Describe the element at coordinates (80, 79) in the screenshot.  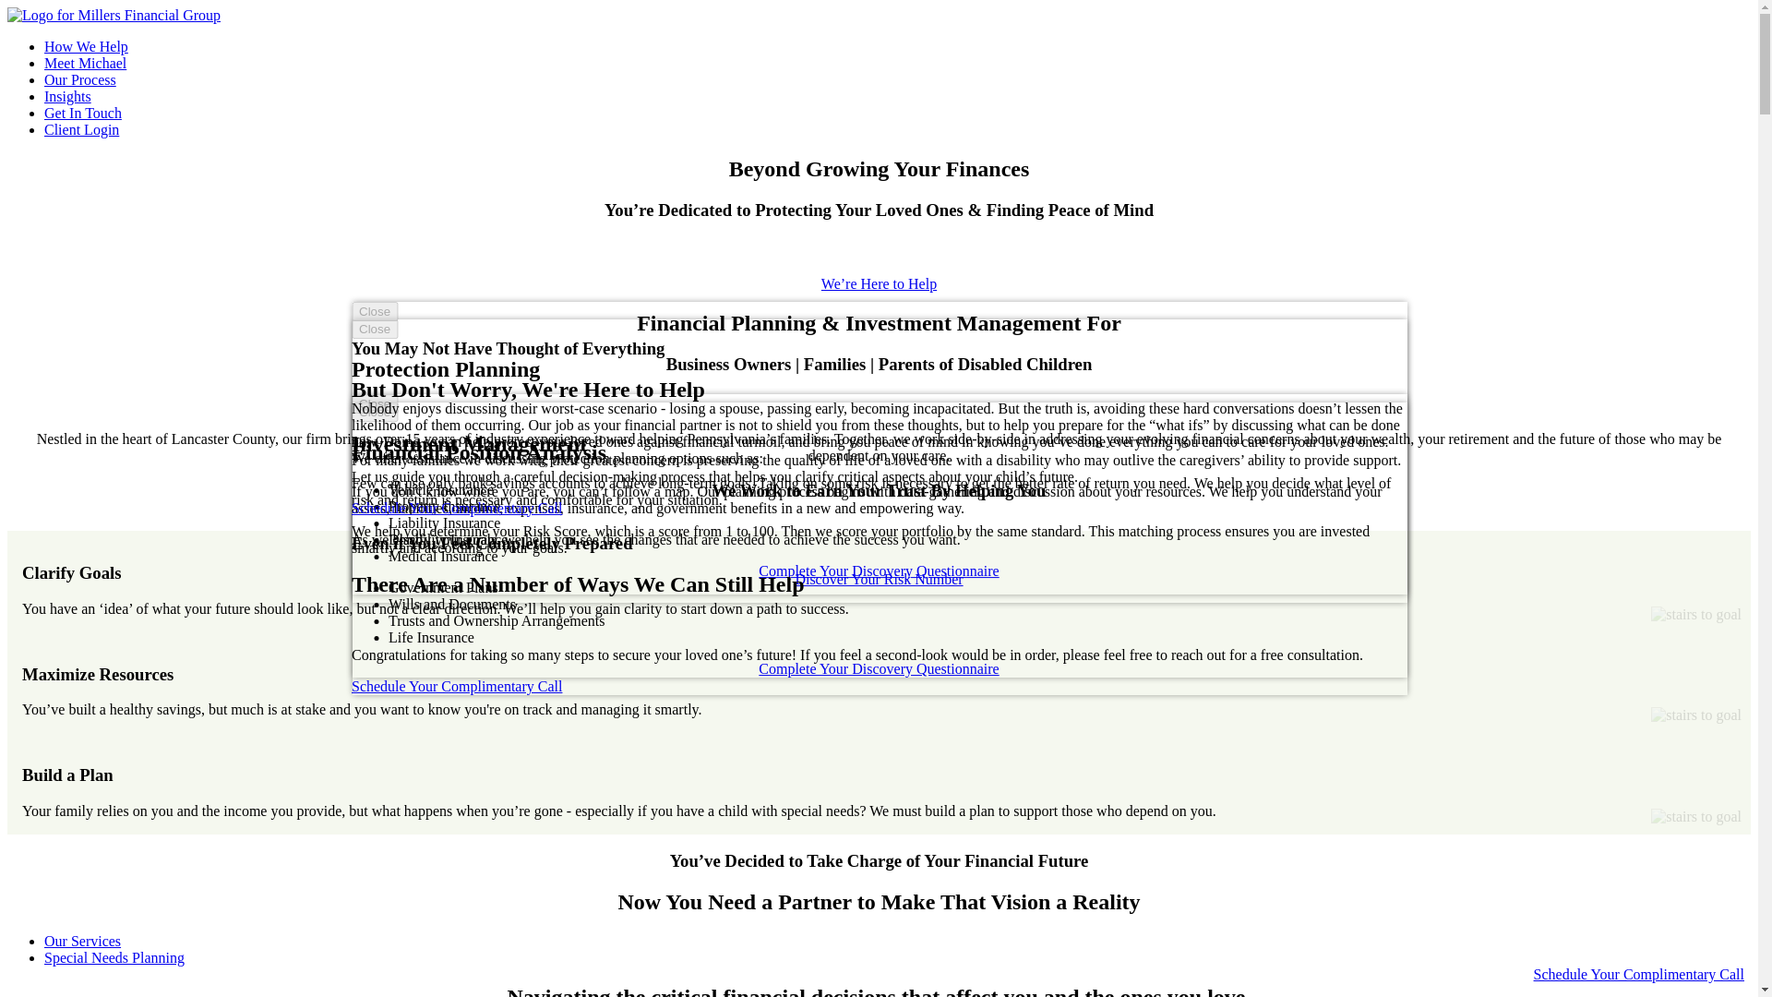
I see `Our Process` at that location.